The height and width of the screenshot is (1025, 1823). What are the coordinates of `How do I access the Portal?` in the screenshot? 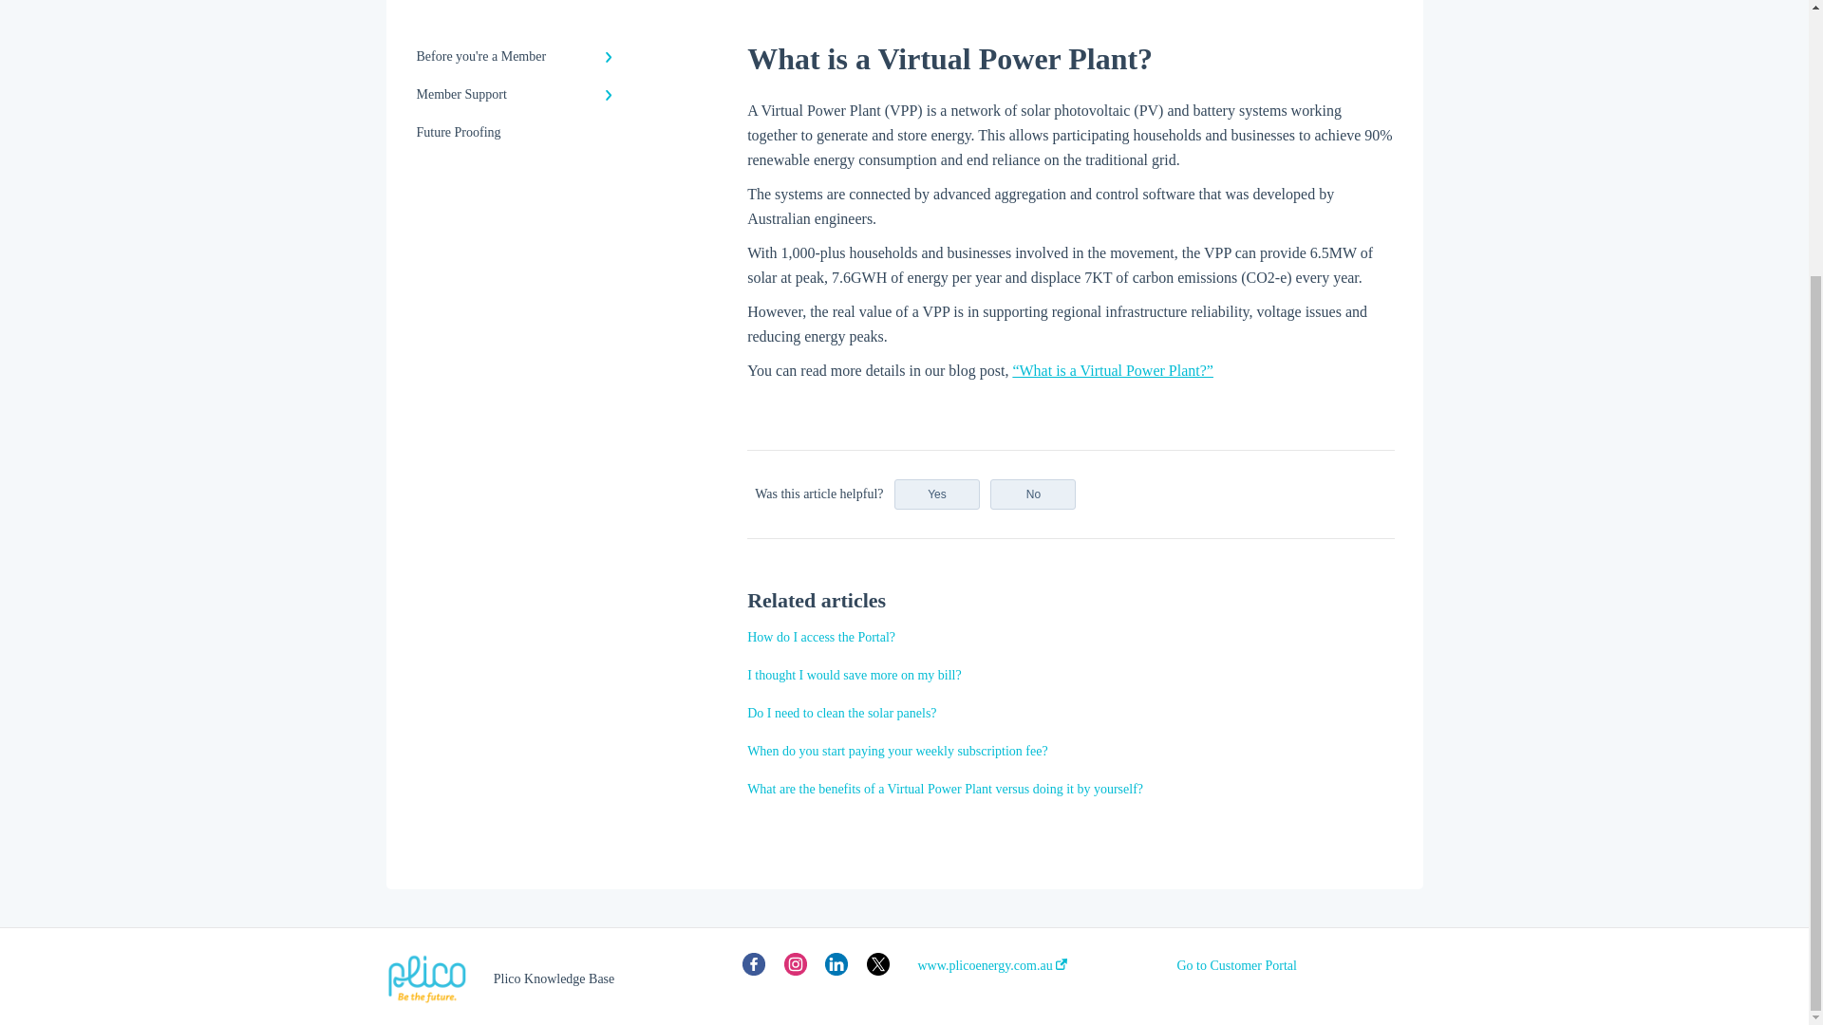 It's located at (820, 638).